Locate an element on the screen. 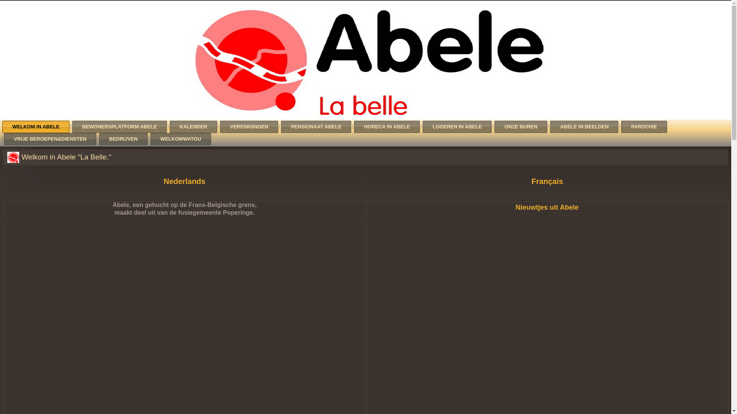 The image size is (737, 414). KALENDER is located at coordinates (193, 127).